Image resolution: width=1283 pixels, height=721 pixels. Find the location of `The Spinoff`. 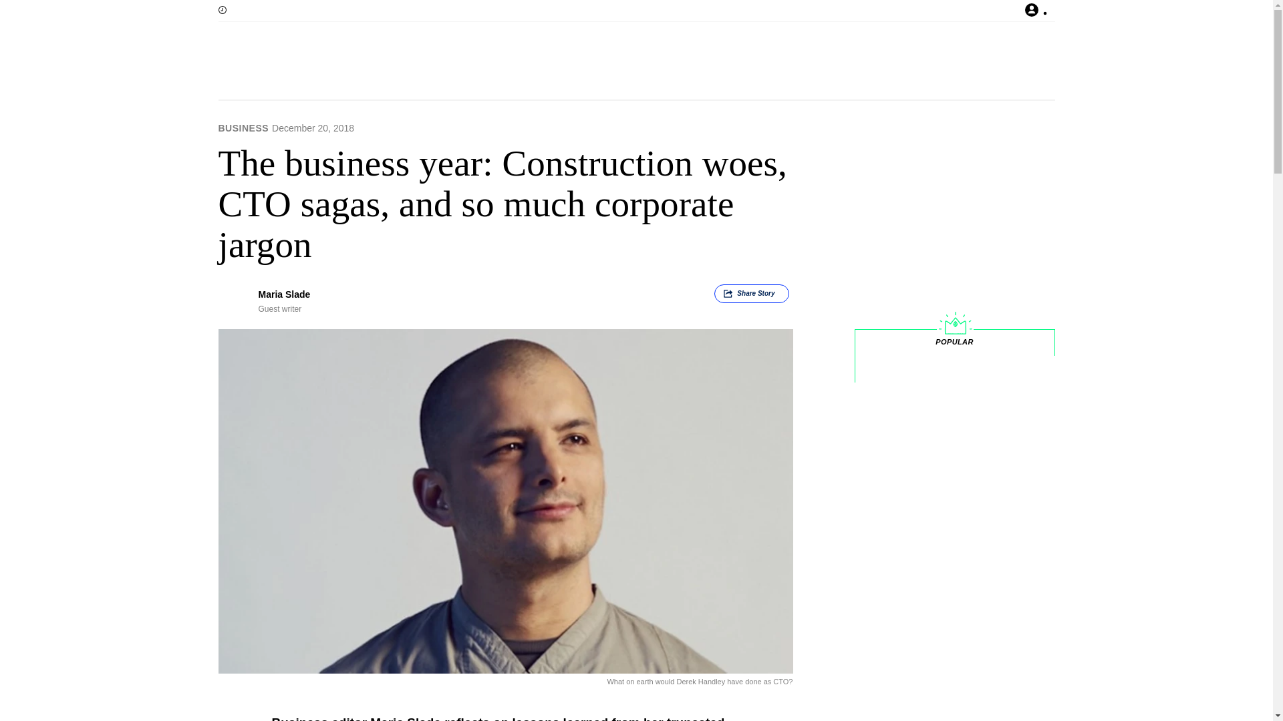

The Spinoff is located at coordinates (593, 63).